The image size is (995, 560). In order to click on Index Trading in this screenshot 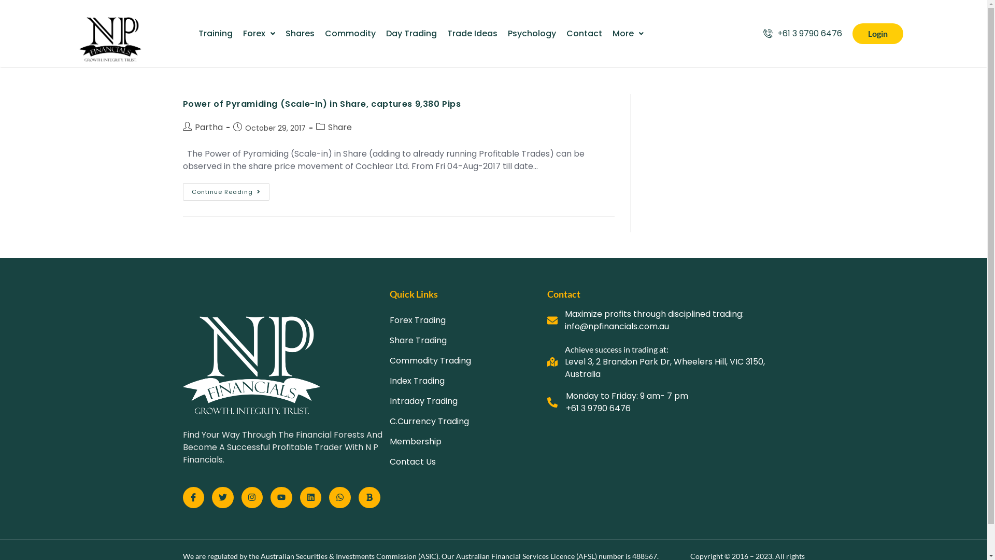, I will do `click(468, 381)`.